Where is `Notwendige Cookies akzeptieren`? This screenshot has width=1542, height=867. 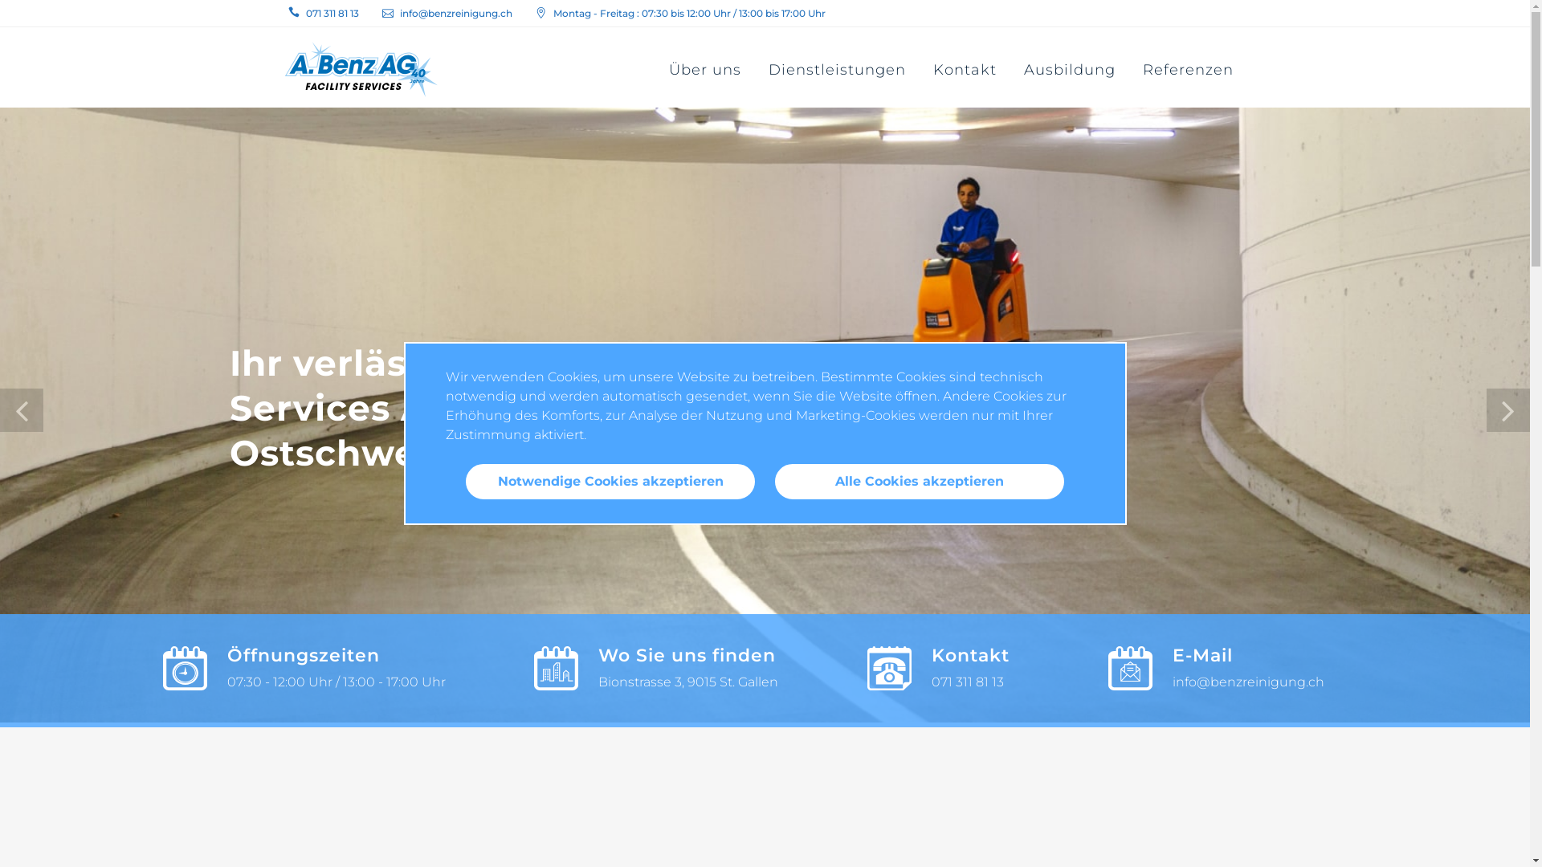
Notwendige Cookies akzeptieren is located at coordinates (610, 482).